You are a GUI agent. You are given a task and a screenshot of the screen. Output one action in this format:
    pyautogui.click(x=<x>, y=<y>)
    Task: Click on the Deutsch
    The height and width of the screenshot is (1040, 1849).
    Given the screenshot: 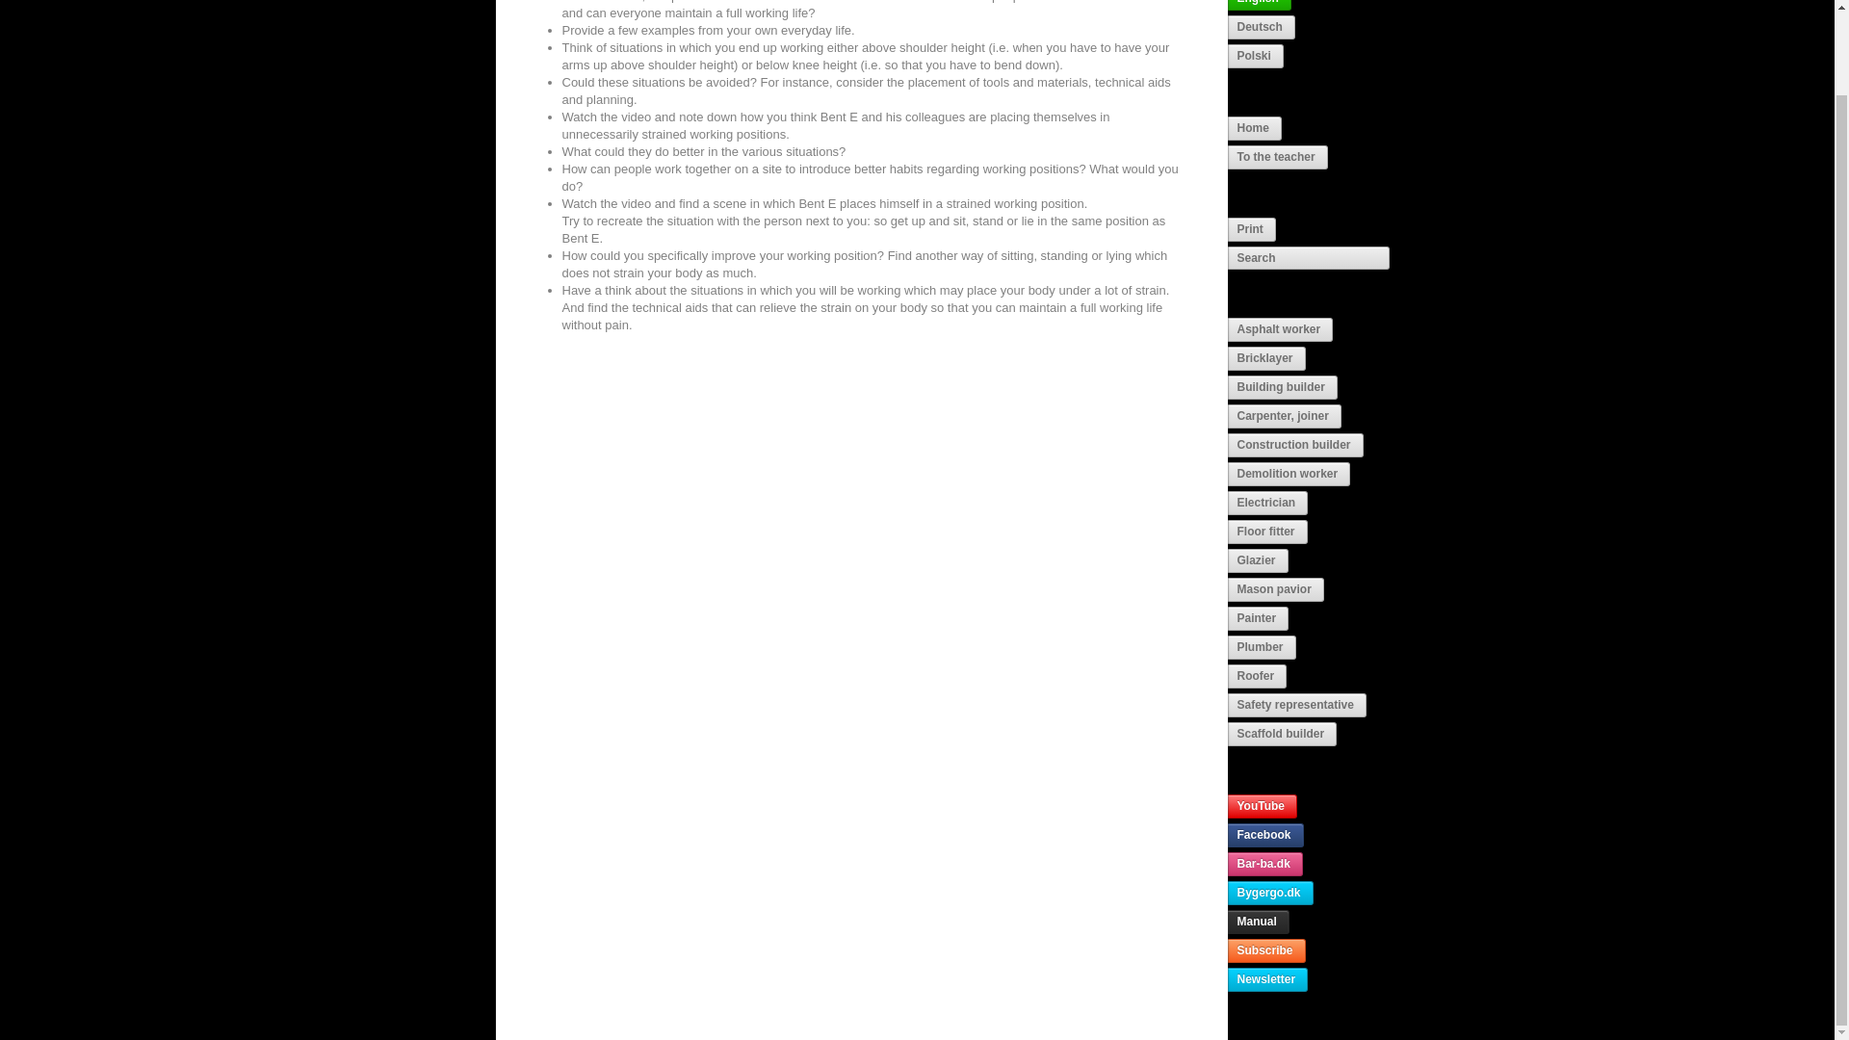 What is the action you would take?
    pyautogui.click(x=1261, y=27)
    